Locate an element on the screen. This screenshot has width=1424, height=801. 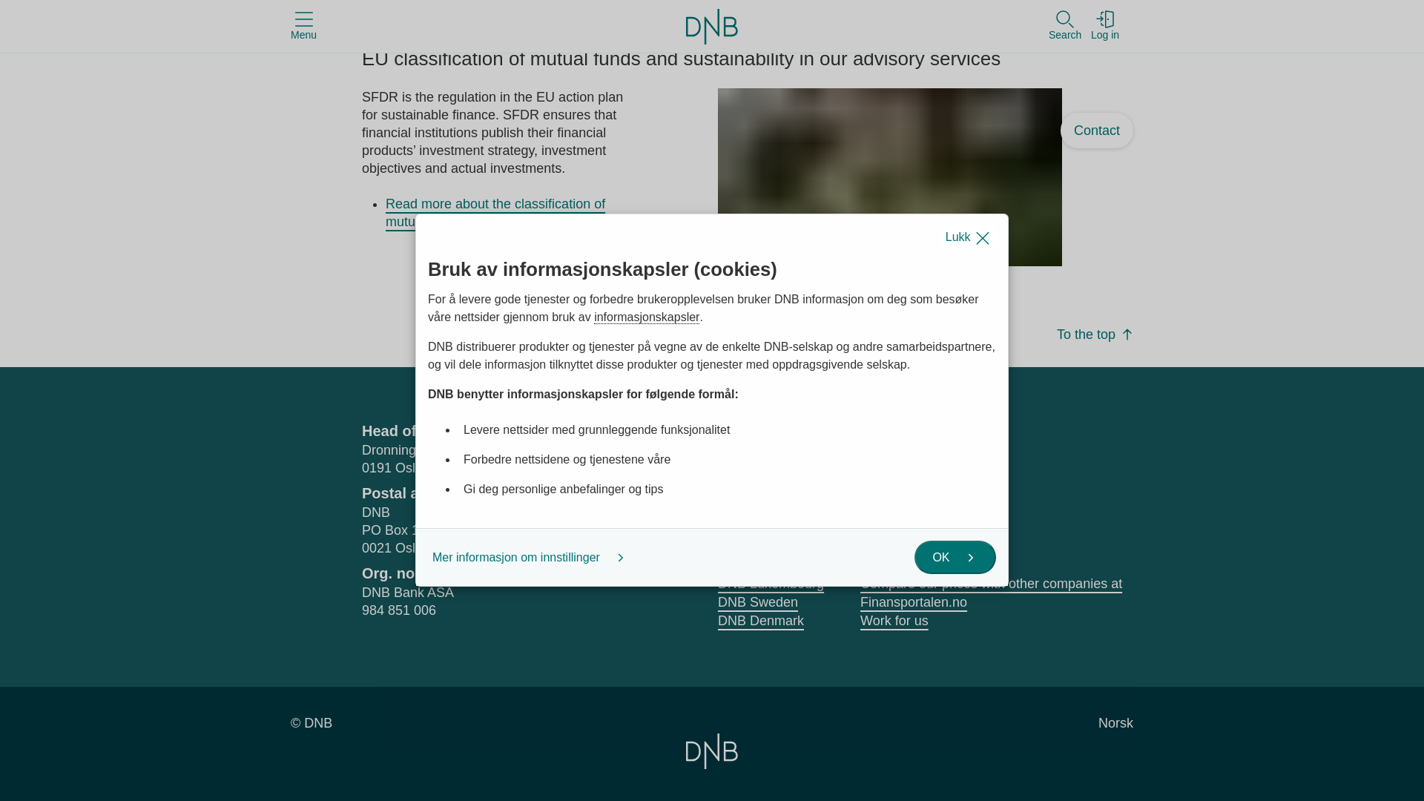
YouTube is located at coordinates (914, 458).